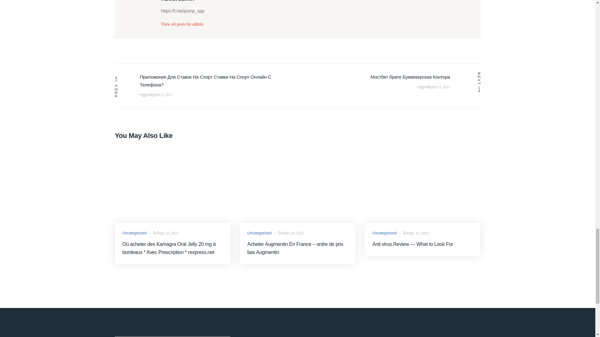  Describe the element at coordinates (384, 233) in the screenshot. I see `View all posts in Uncategorized` at that location.